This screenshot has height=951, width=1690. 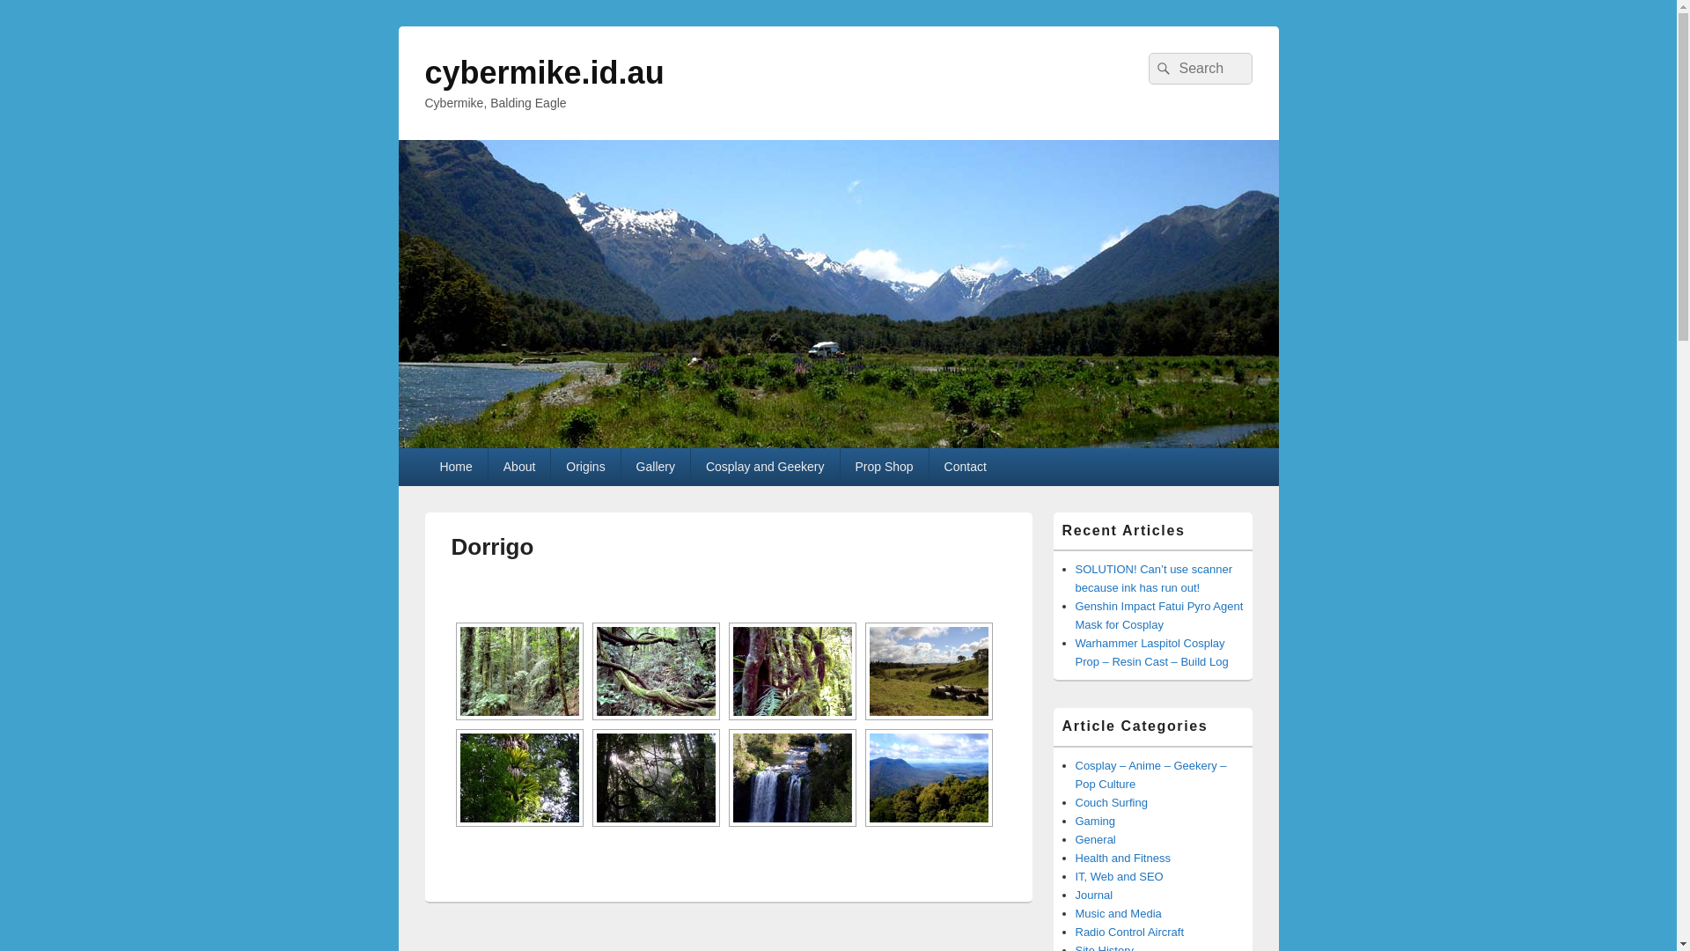 I want to click on Cosplay and Geekery, so click(x=766, y=467).